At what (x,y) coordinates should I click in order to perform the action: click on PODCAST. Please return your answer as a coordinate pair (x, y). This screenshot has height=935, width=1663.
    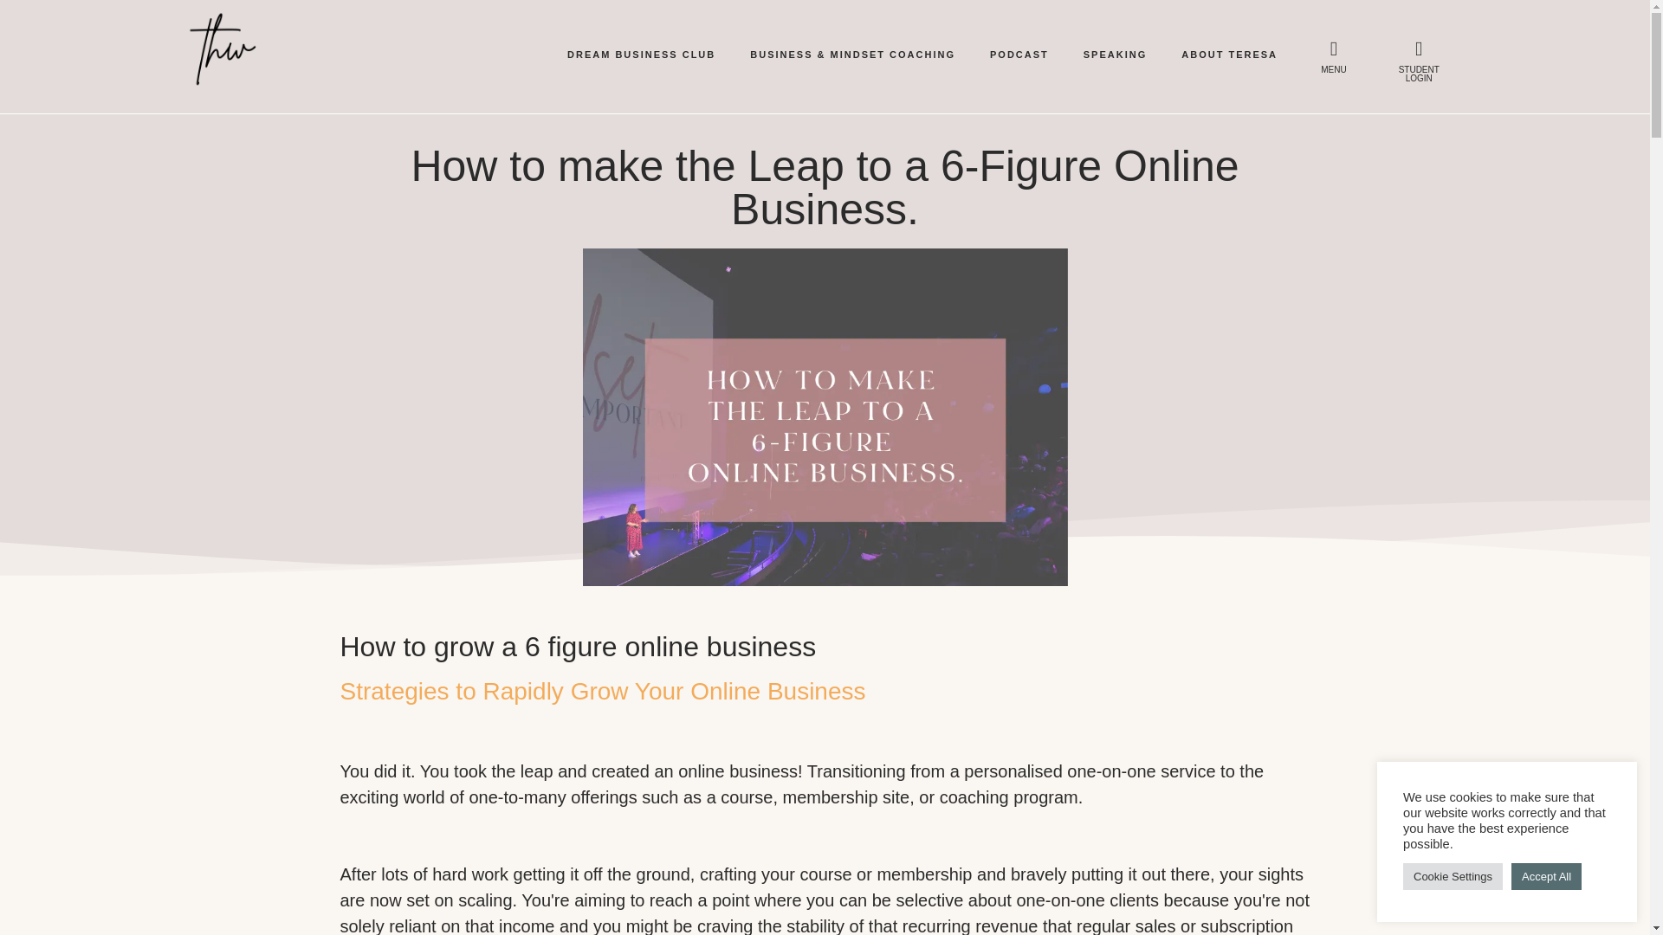
    Looking at the image, I should click on (1019, 54).